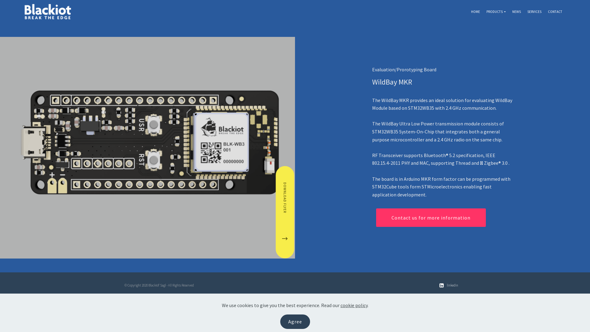 This screenshot has height=332, width=590. I want to click on SERVICES, so click(534, 12).